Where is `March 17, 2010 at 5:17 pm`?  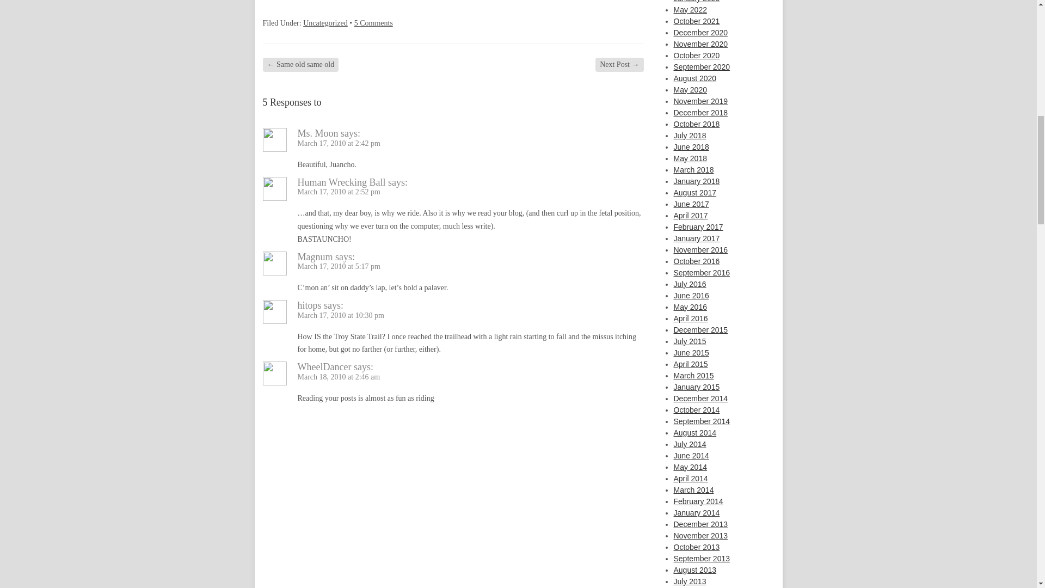 March 17, 2010 at 5:17 pm is located at coordinates (339, 266).